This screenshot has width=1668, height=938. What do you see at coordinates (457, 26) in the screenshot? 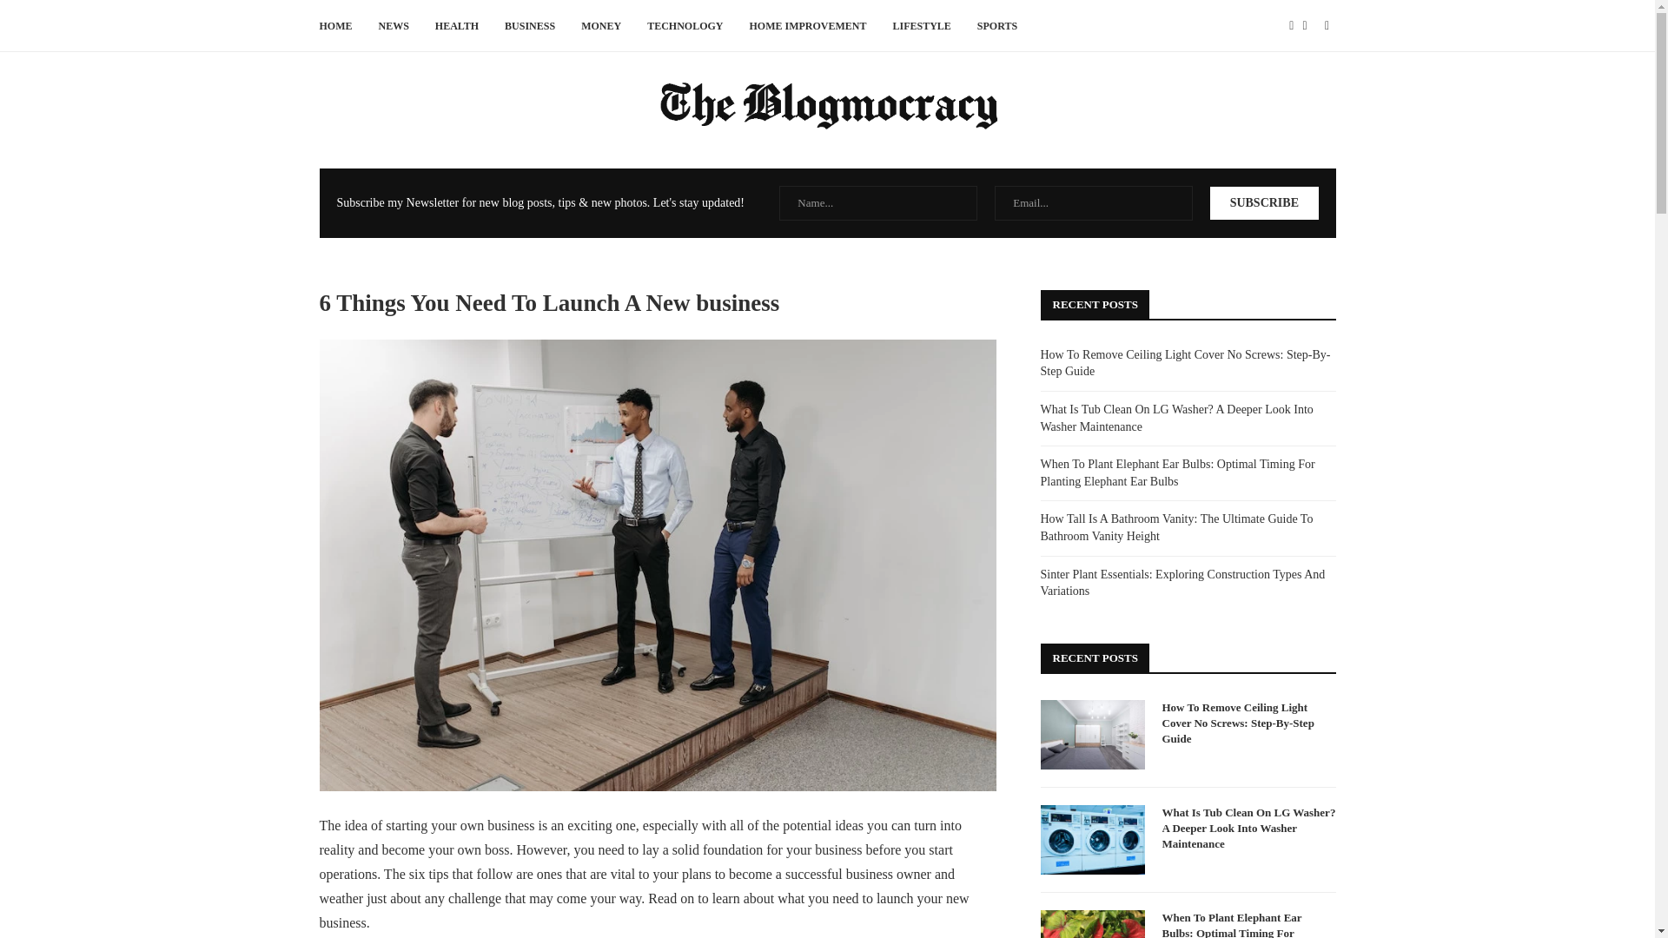
I see `HEALTH` at bounding box center [457, 26].